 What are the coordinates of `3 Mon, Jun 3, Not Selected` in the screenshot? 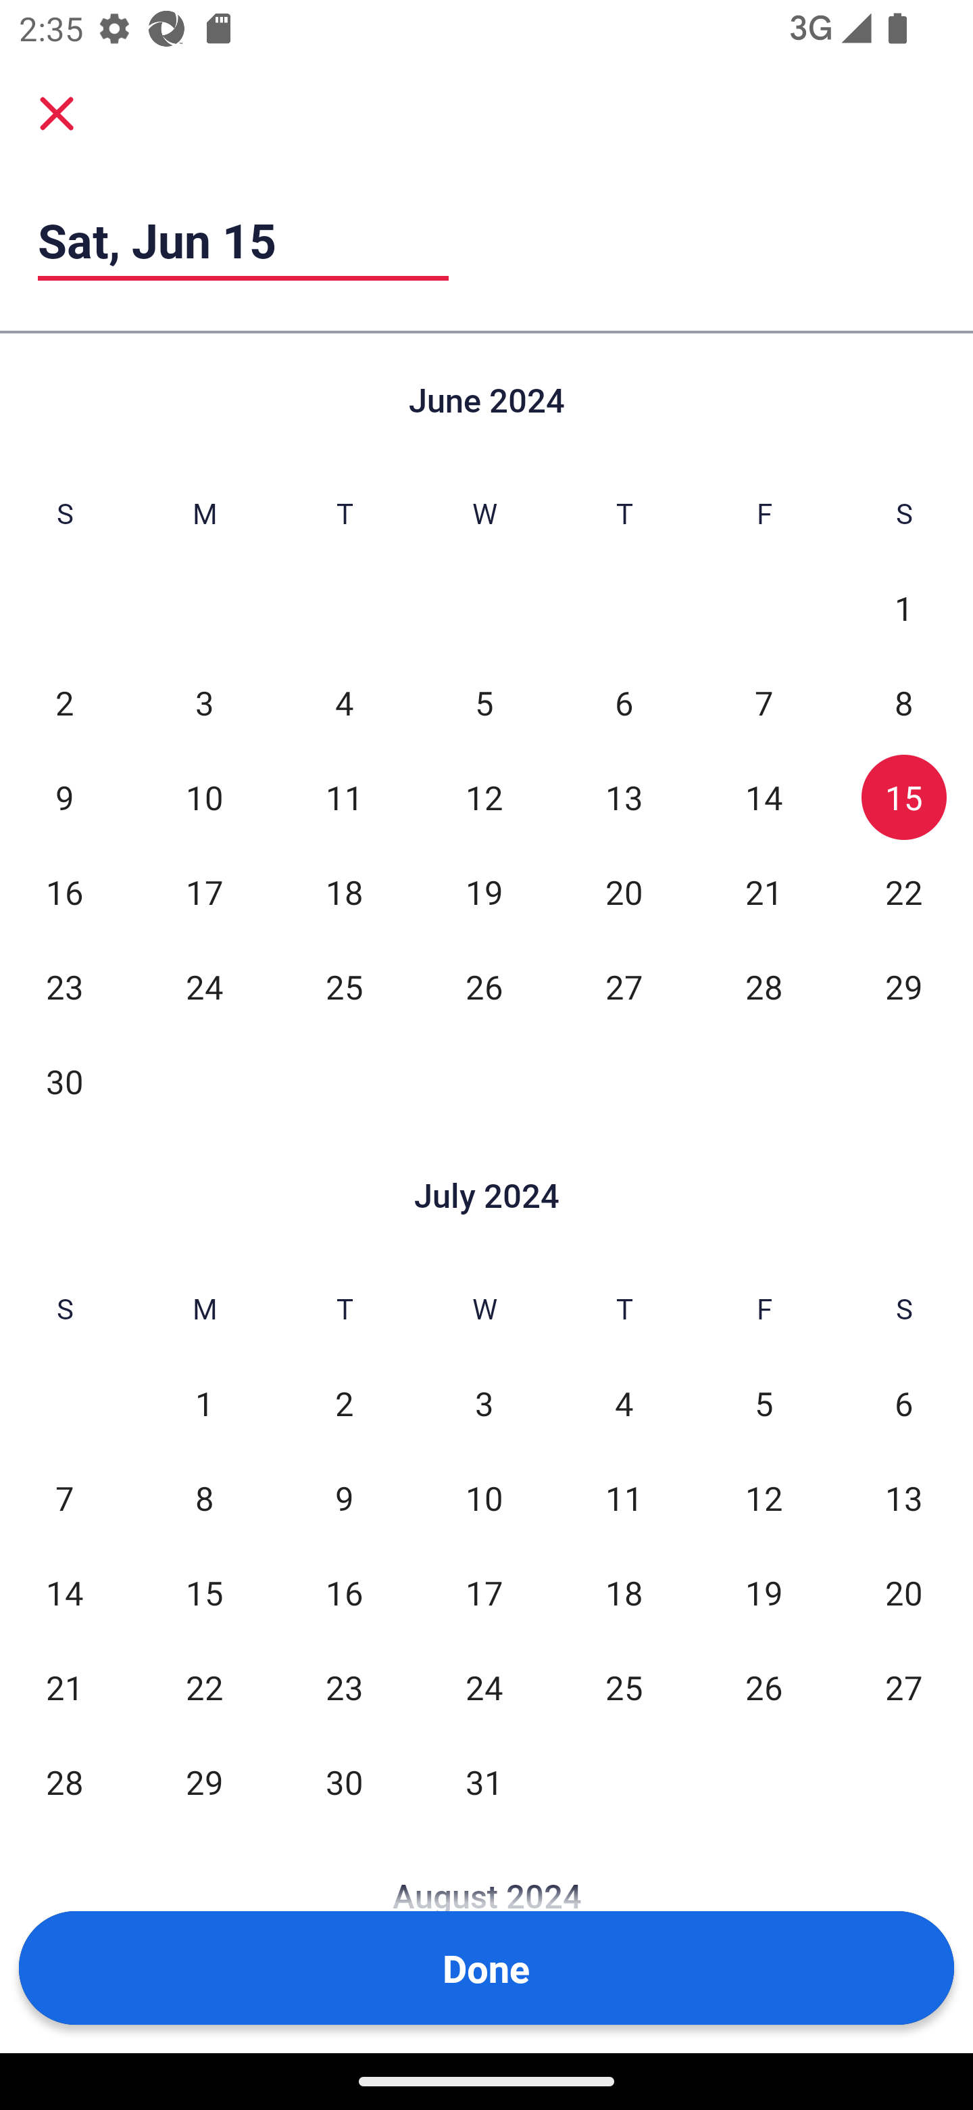 It's located at (204, 702).